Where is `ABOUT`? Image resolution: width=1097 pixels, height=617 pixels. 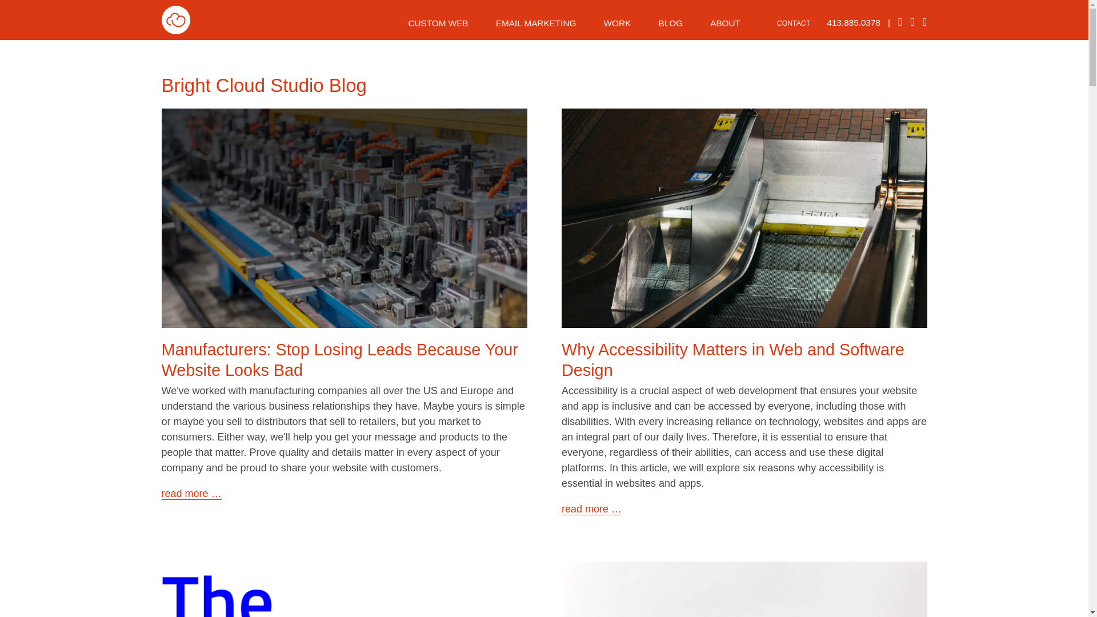 ABOUT is located at coordinates (725, 22).